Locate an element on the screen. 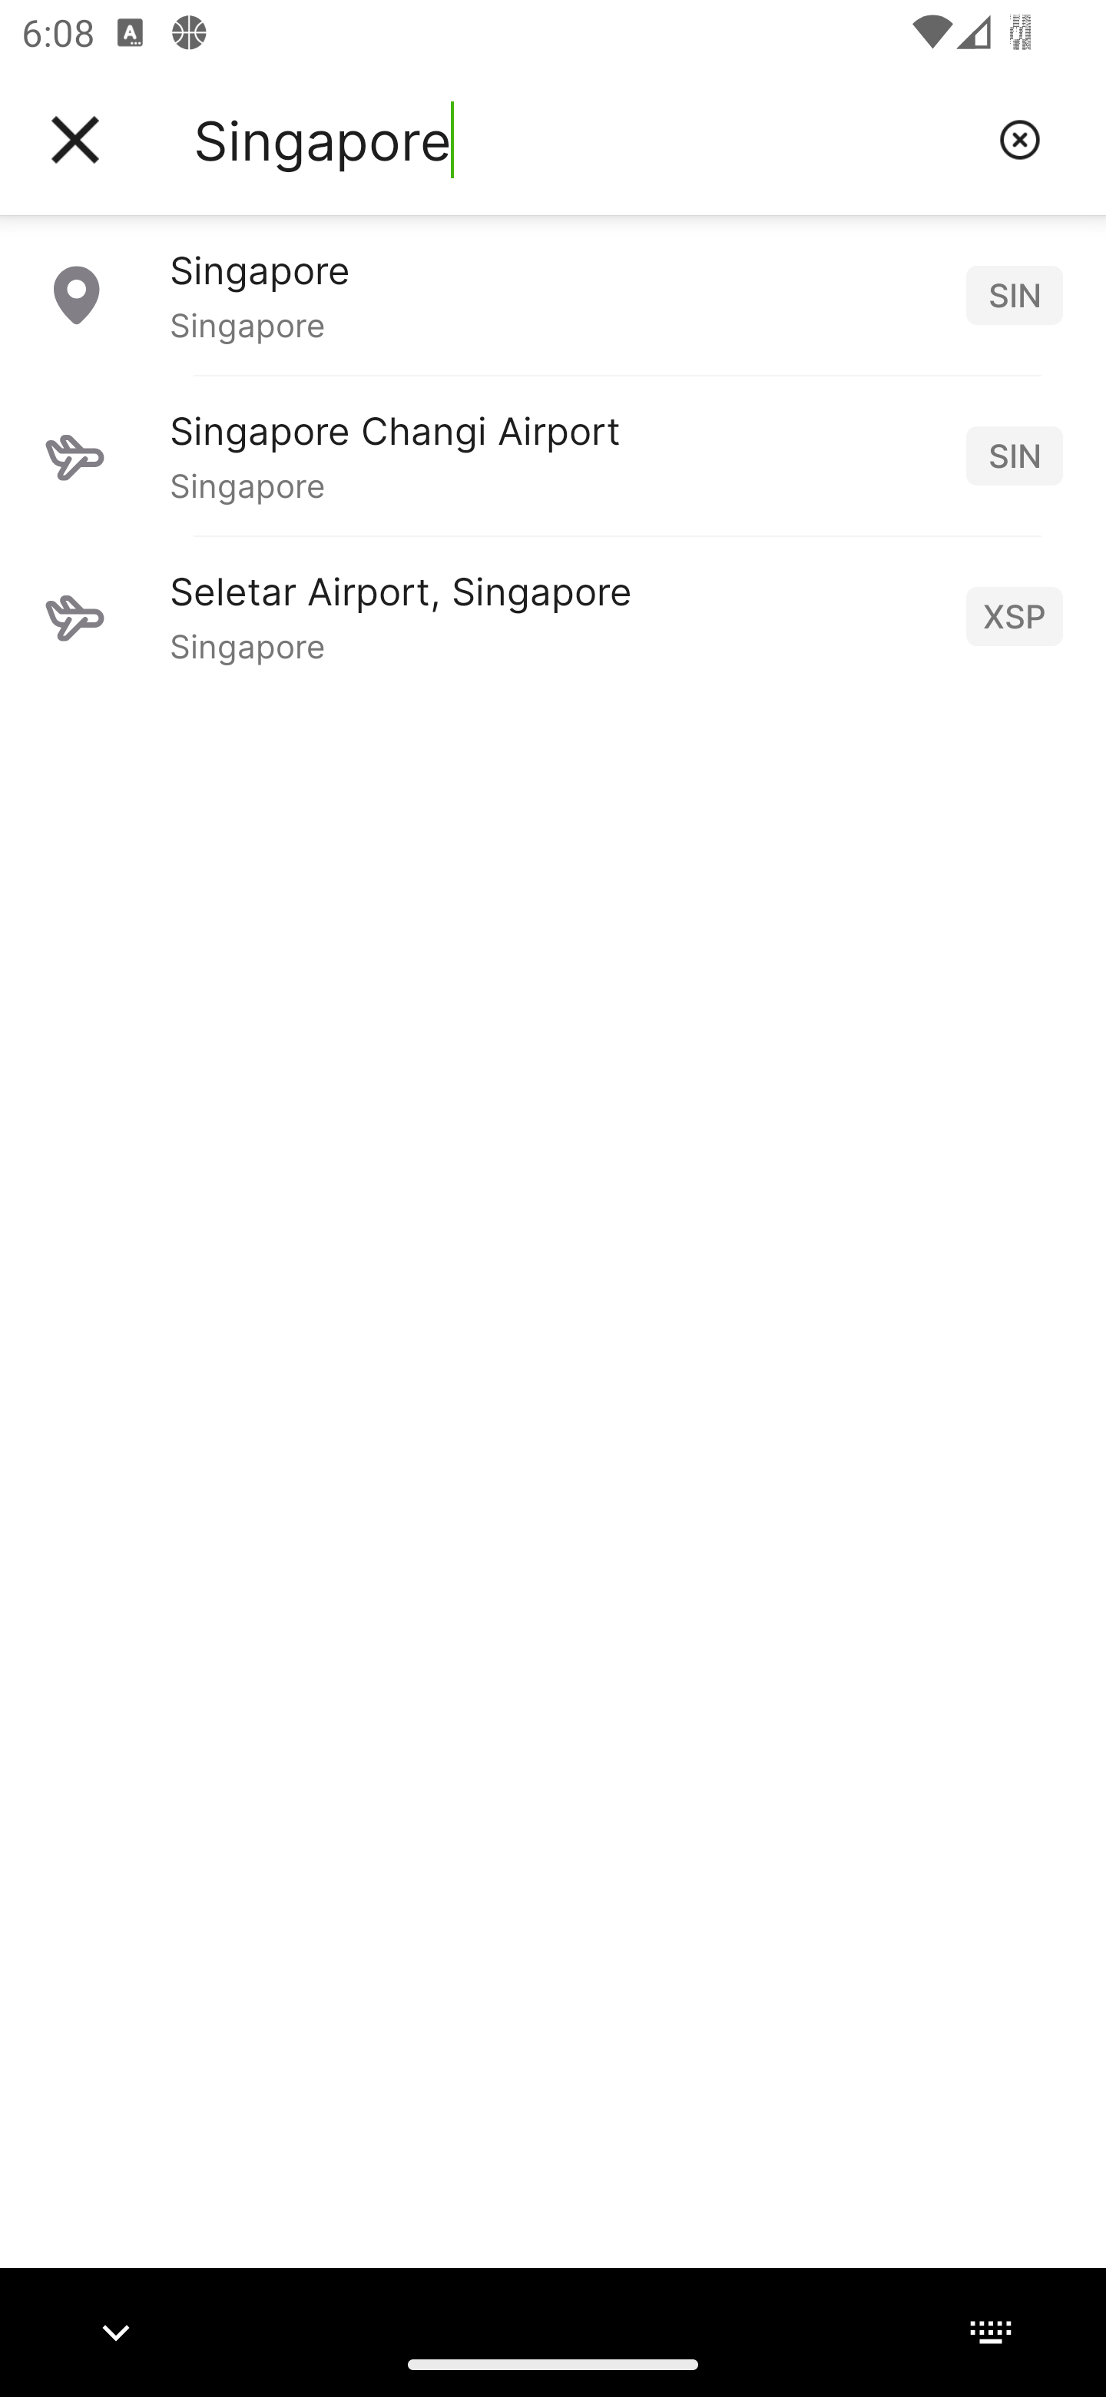 Image resolution: width=1106 pixels, height=2397 pixels. Seletar Airport, Singapore Singapore XSP is located at coordinates (553, 615).